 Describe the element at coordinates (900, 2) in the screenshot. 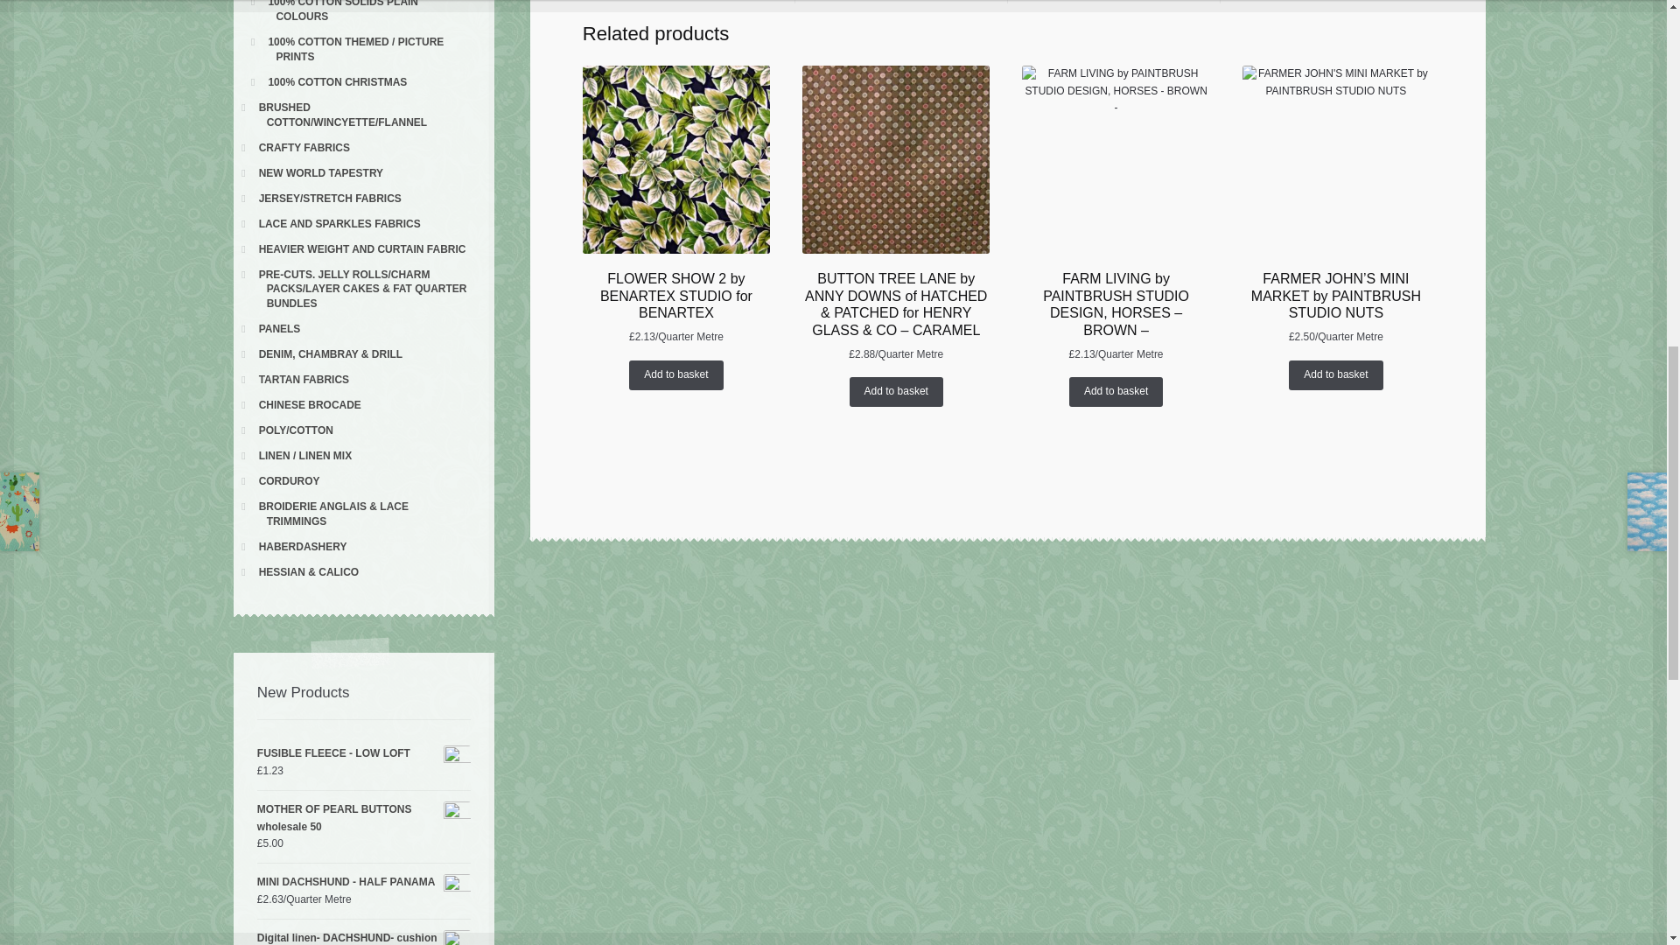

I see `Share on Facebook` at that location.